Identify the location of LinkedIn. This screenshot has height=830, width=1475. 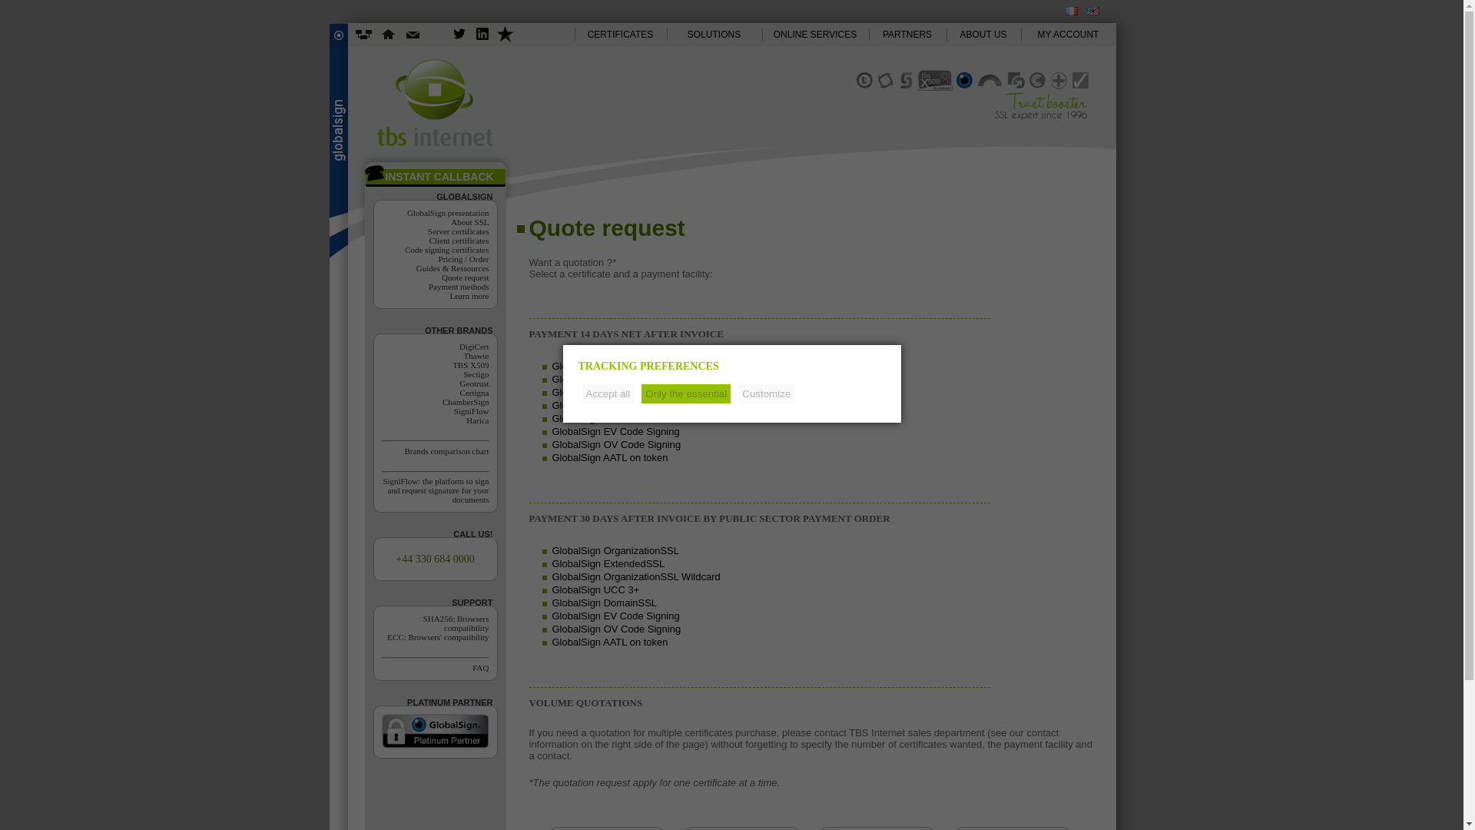
(481, 35).